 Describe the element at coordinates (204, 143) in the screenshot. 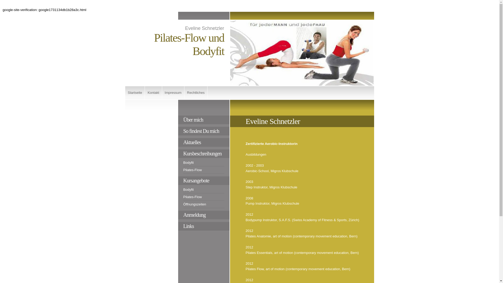

I see `Aktuelles` at that location.